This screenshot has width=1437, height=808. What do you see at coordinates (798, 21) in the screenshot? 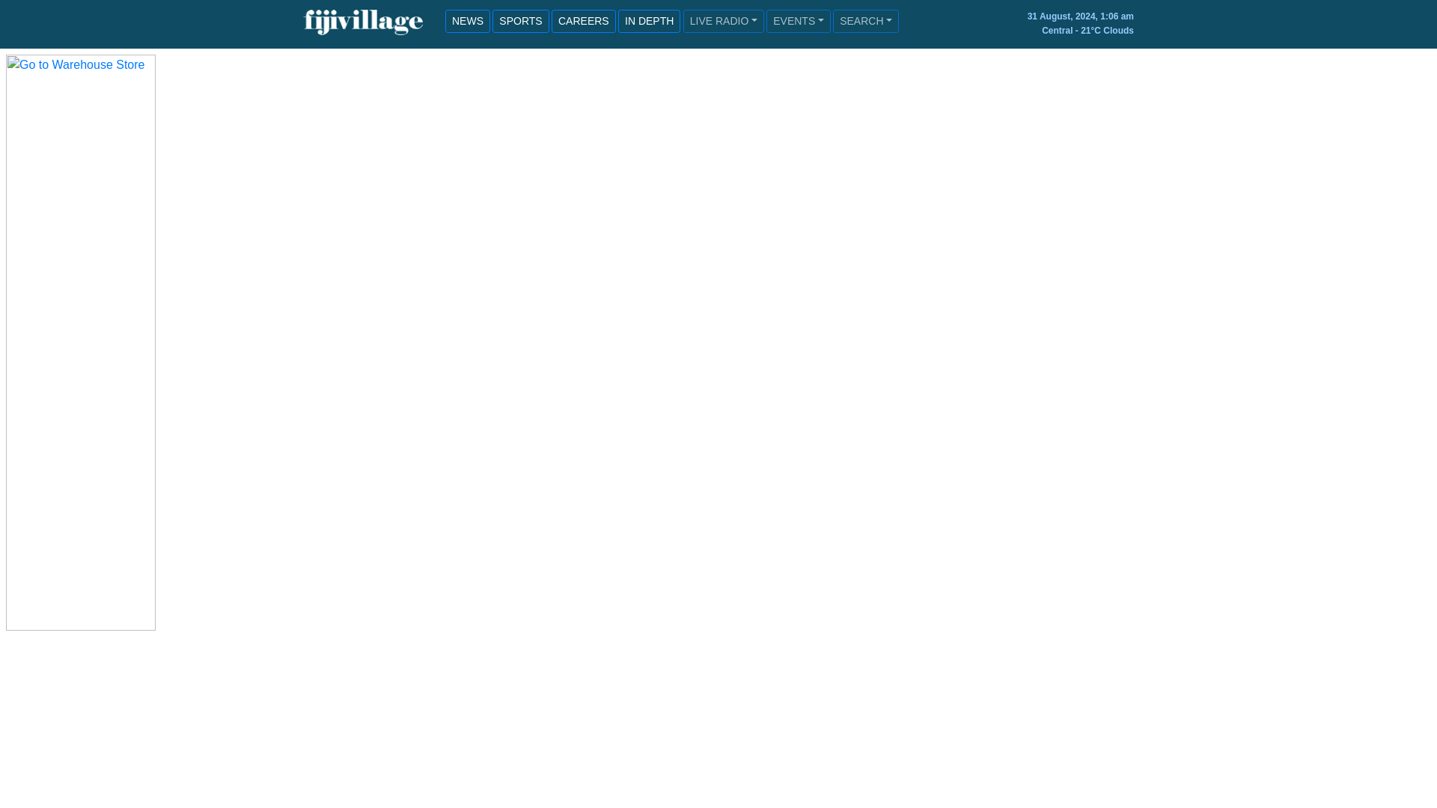
I see `EVENTS` at bounding box center [798, 21].